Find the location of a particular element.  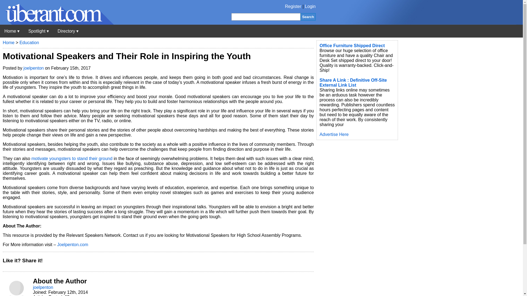

Login is located at coordinates (310, 7).